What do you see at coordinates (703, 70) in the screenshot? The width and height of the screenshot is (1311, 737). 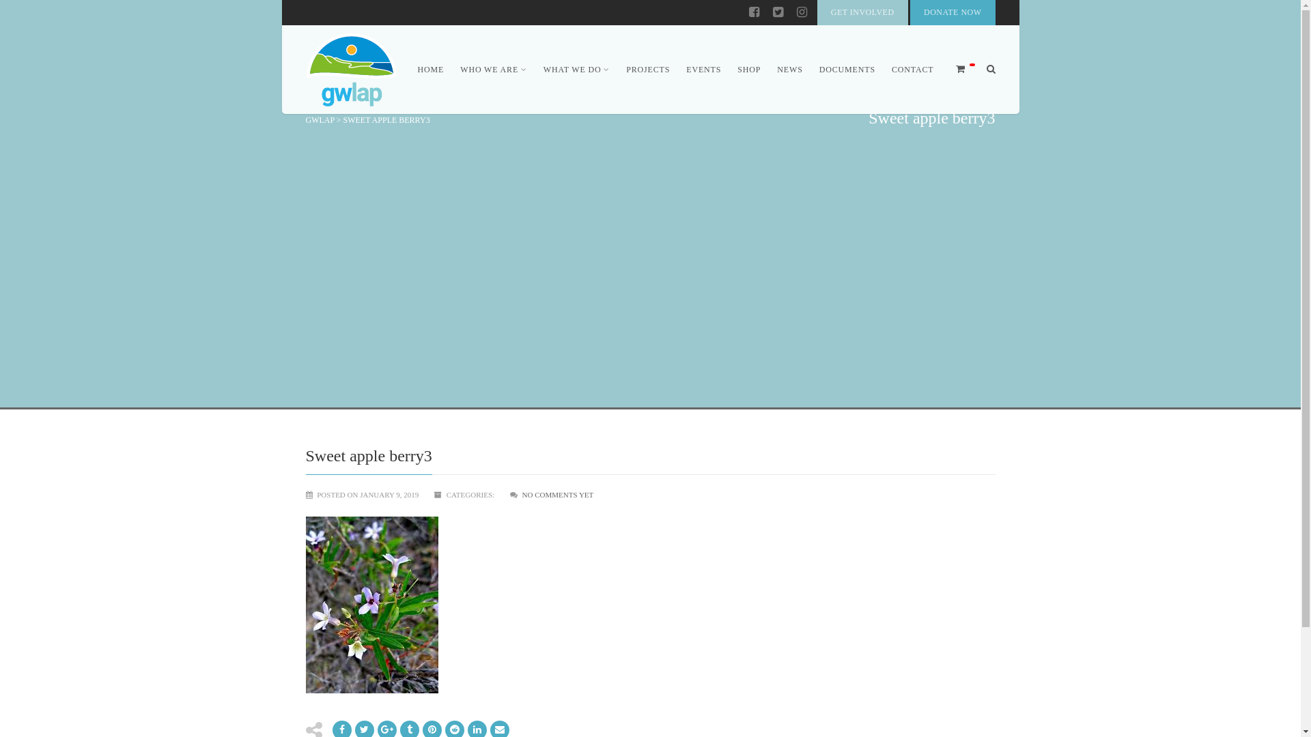 I see `EVENTS` at bounding box center [703, 70].